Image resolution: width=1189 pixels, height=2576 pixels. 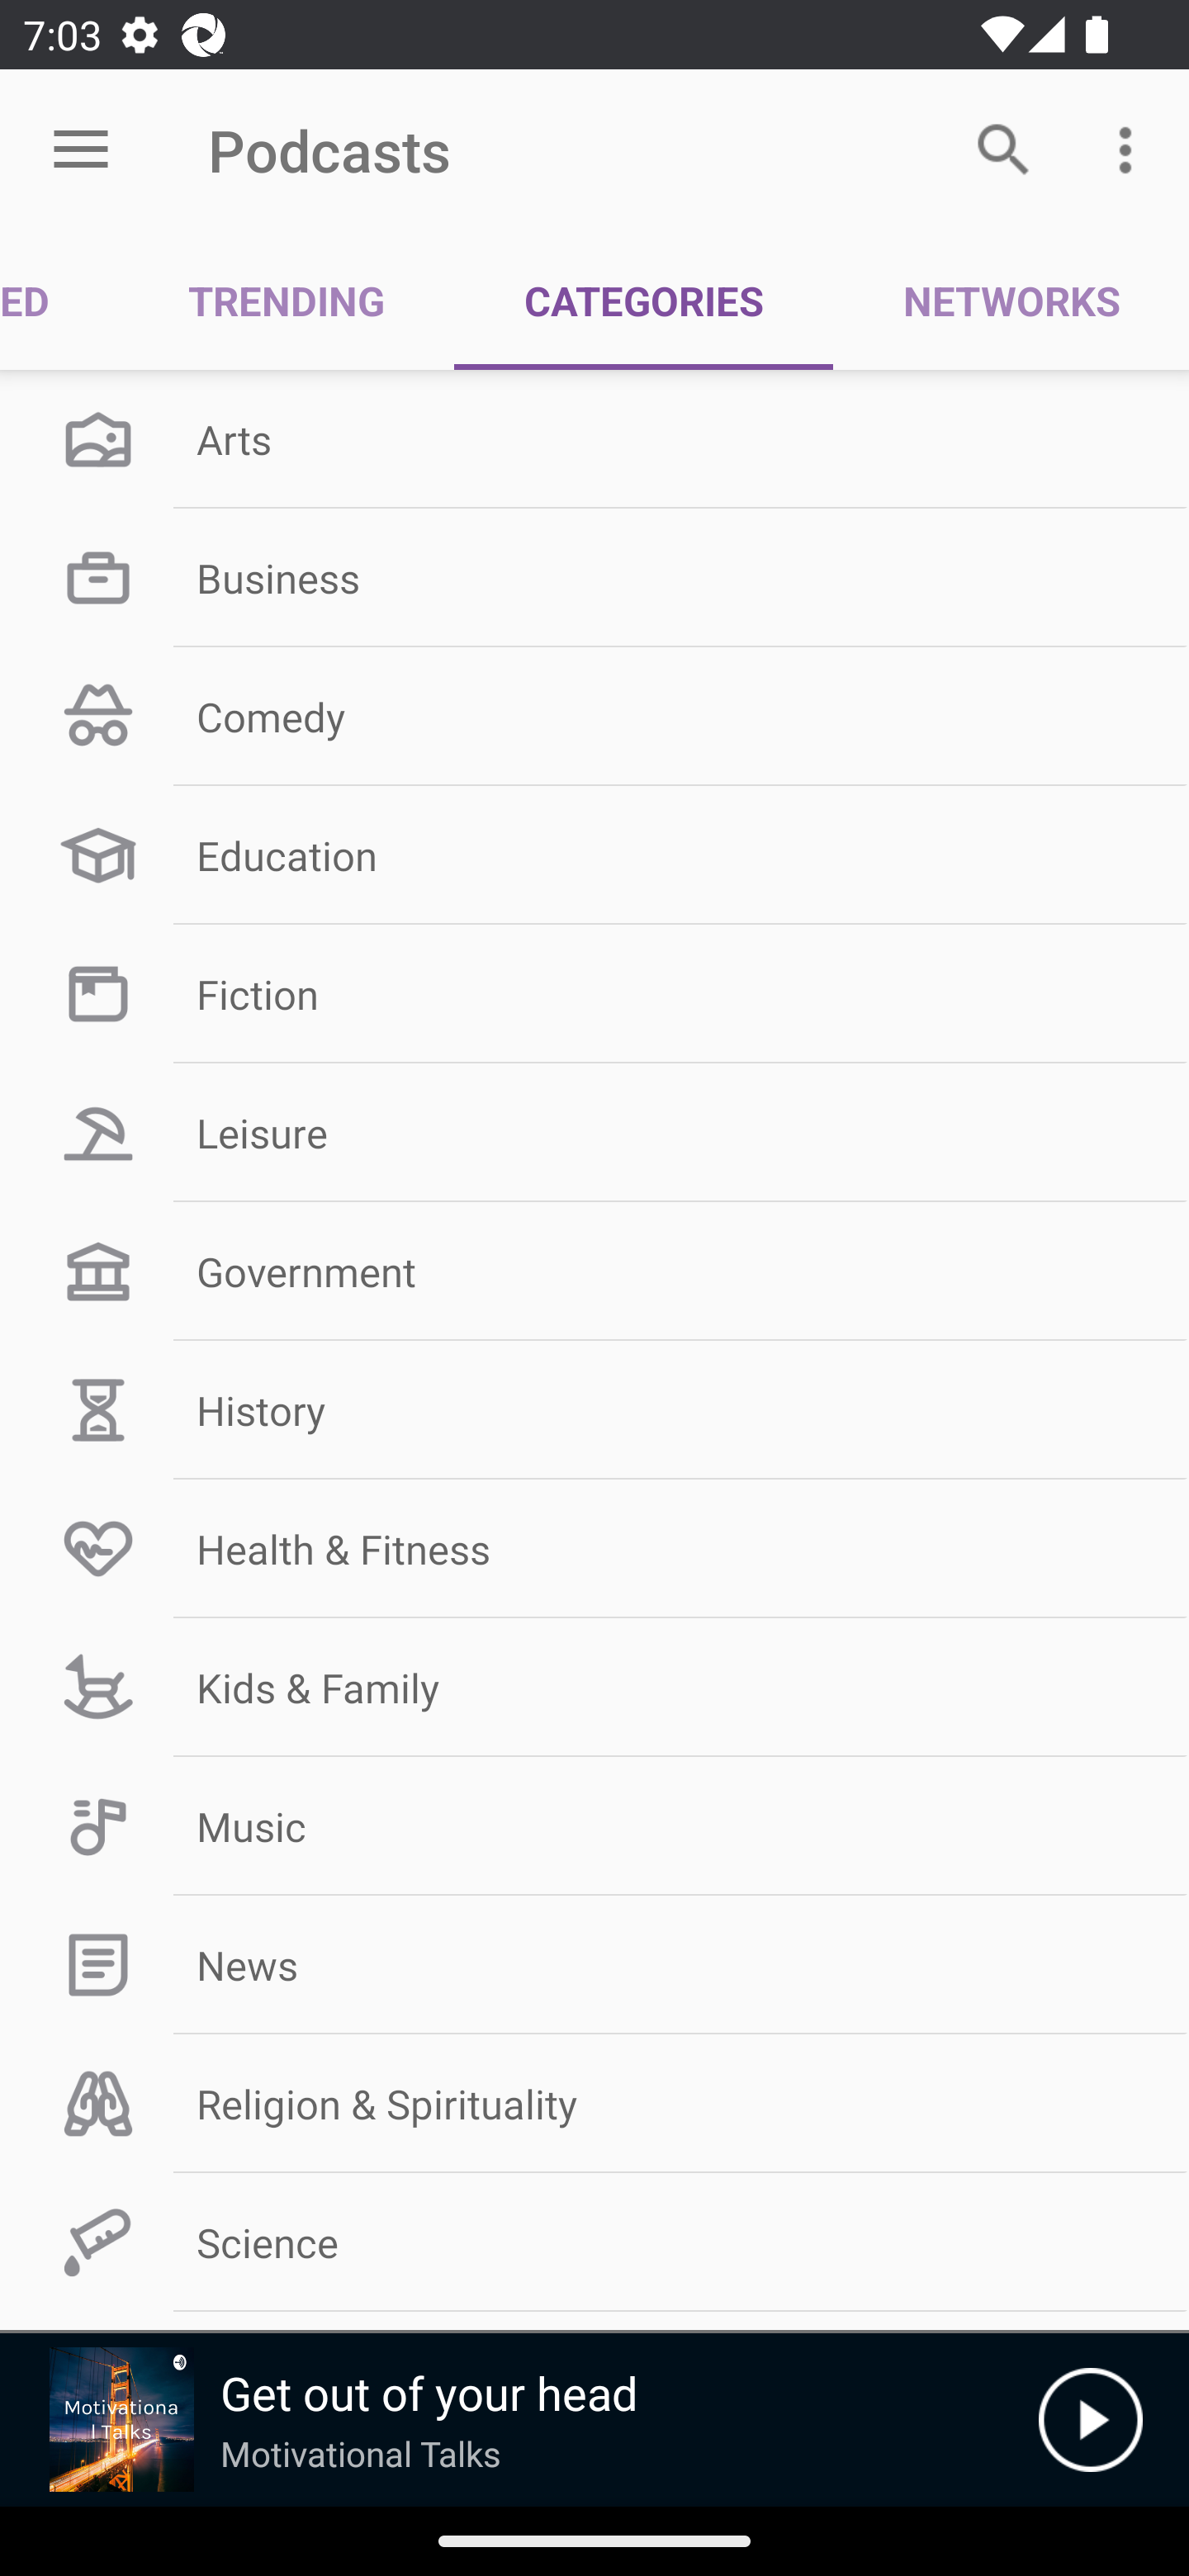 What do you see at coordinates (594, 1687) in the screenshot?
I see `Kids & Family` at bounding box center [594, 1687].